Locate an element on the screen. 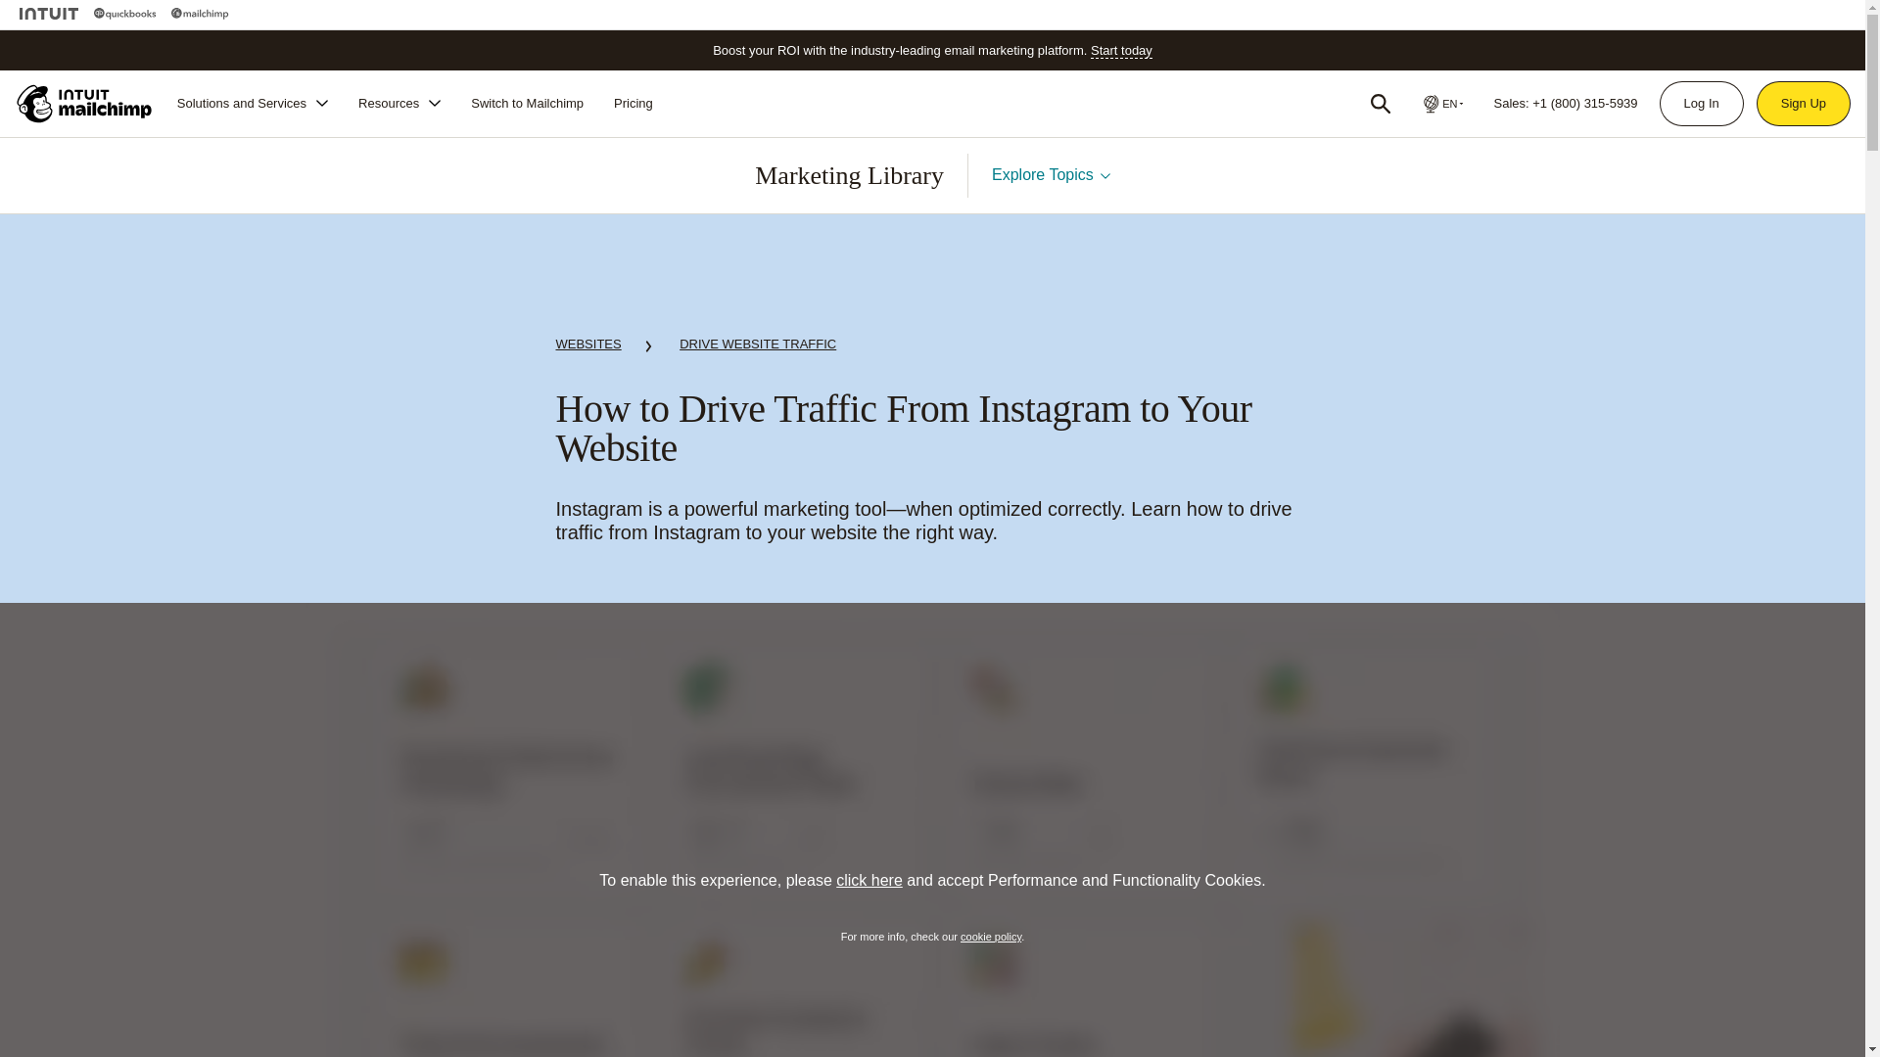 This screenshot has width=1880, height=1057. Log In is located at coordinates (1701, 104).